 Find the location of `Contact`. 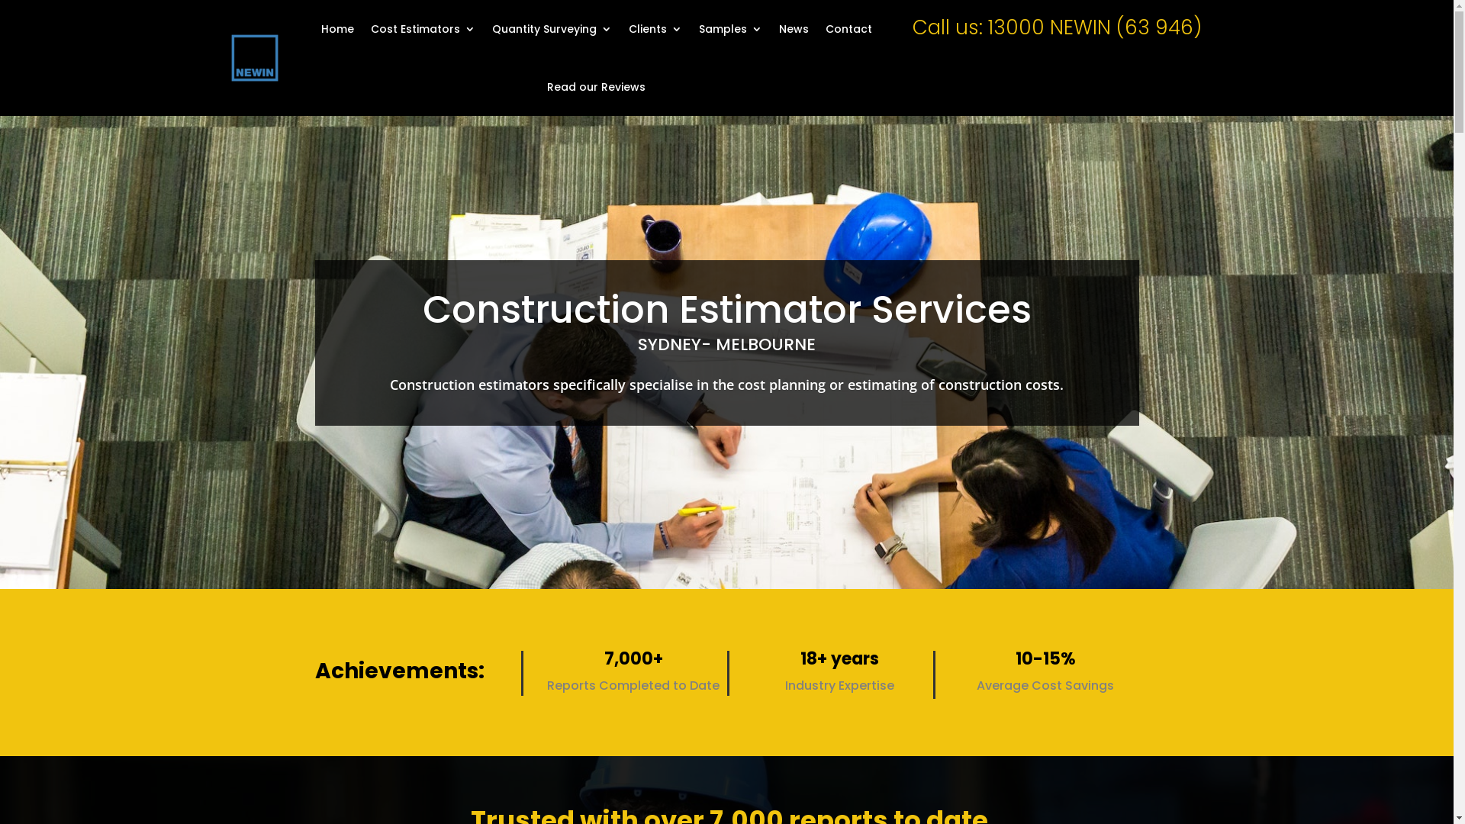

Contact is located at coordinates (848, 29).